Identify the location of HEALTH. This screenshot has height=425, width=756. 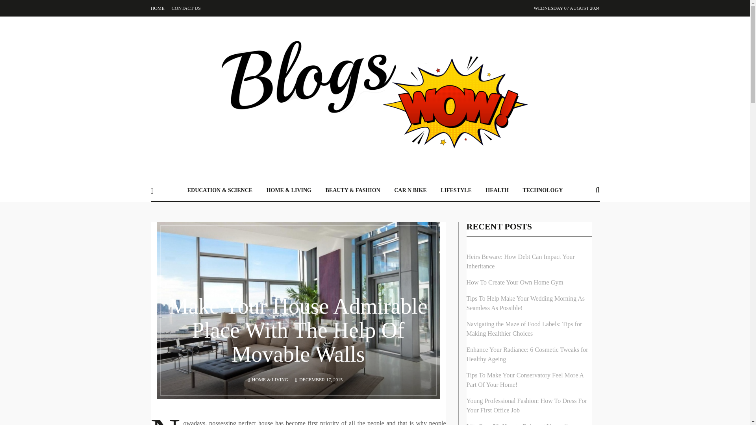
(497, 190).